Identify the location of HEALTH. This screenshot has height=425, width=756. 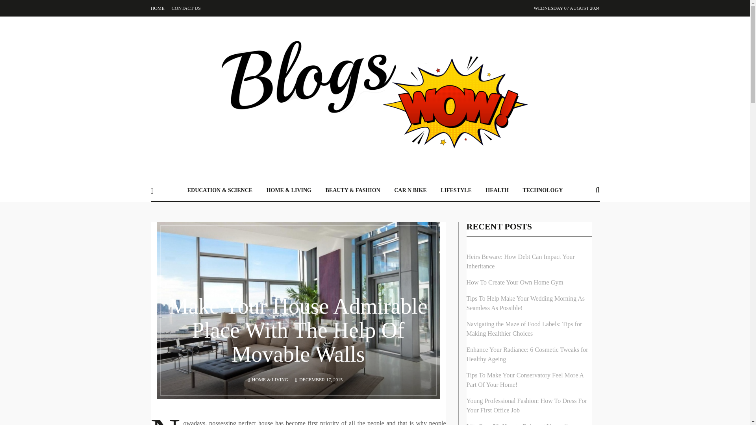
(497, 190).